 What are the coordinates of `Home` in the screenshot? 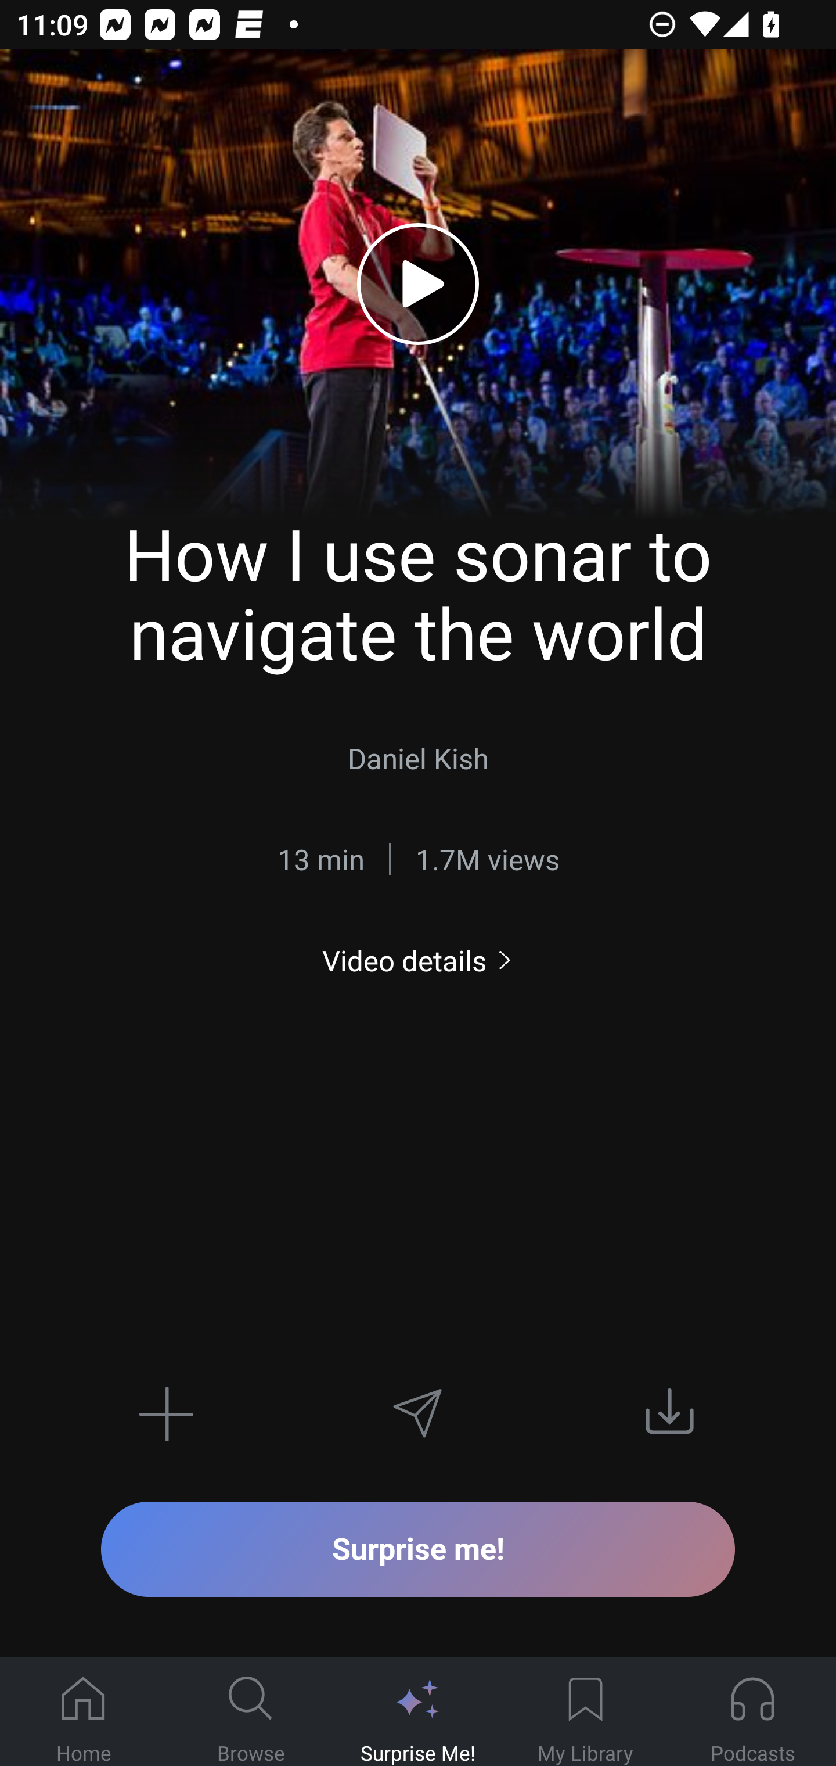 It's located at (84, 1712).